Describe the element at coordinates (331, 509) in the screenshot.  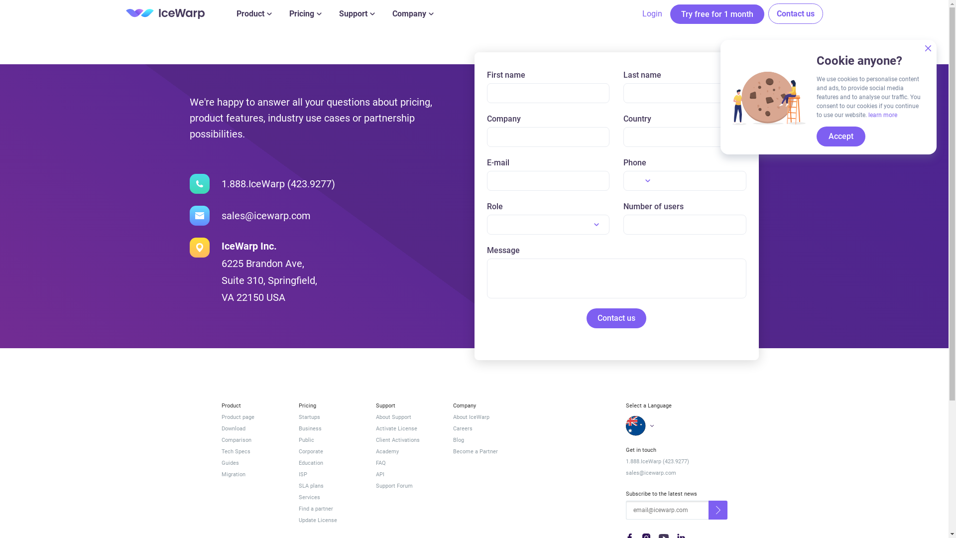
I see `Find a partner` at that location.